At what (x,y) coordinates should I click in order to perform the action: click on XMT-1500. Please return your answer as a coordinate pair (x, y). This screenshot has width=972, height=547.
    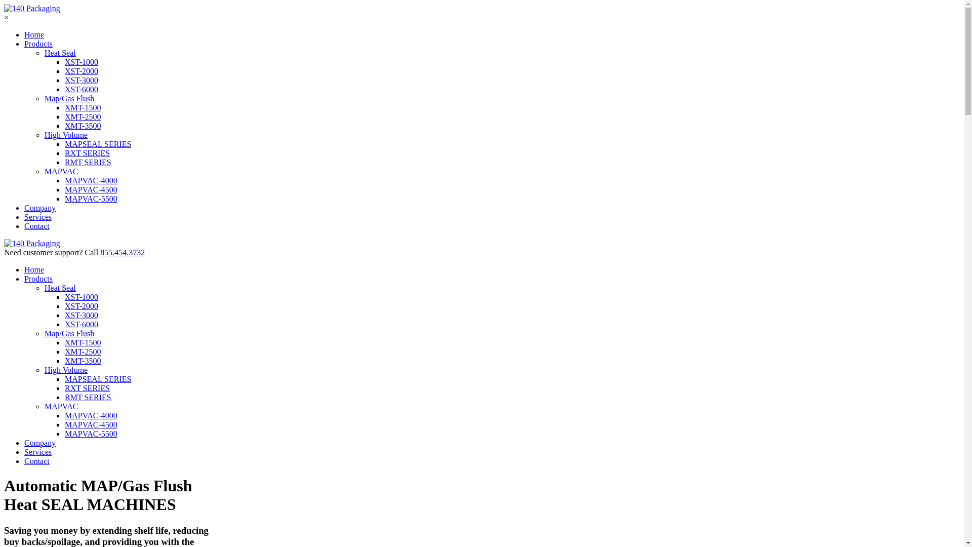
    Looking at the image, I should click on (83, 342).